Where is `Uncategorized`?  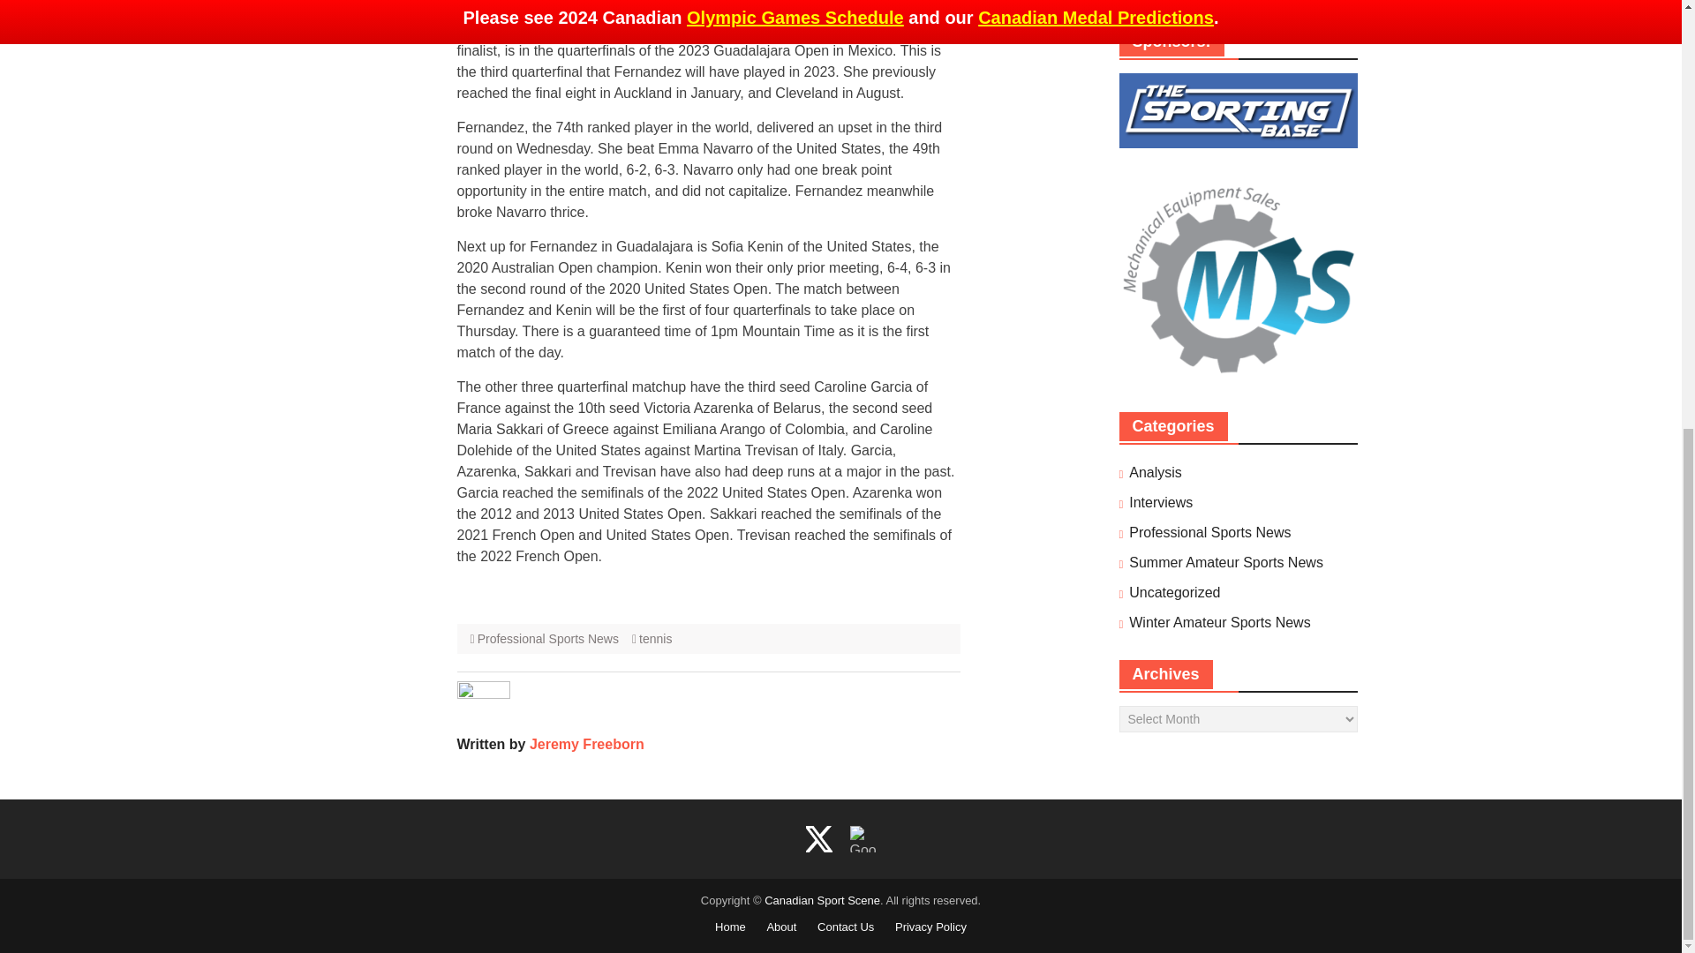 Uncategorized is located at coordinates (1174, 592).